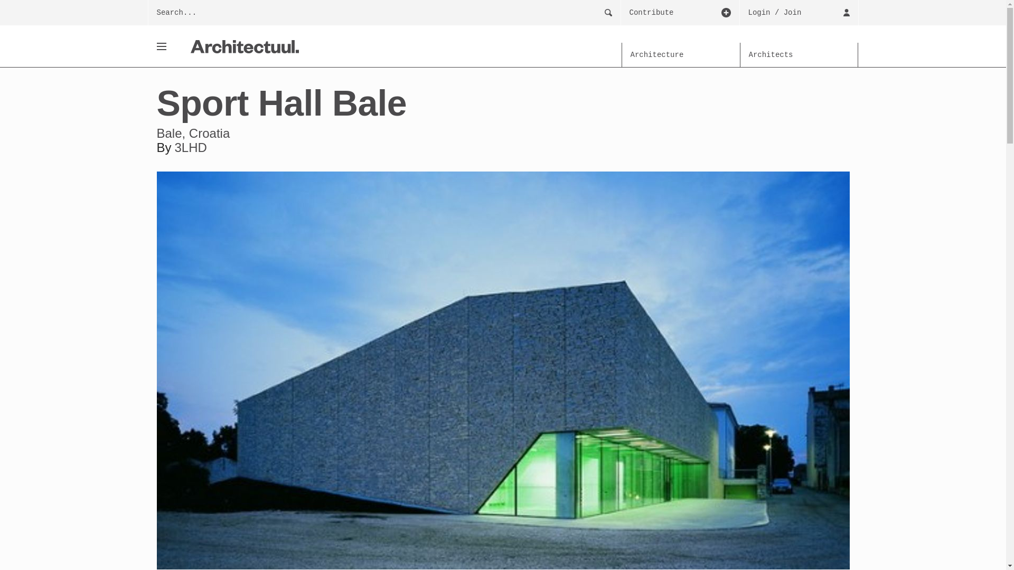  What do you see at coordinates (190, 147) in the screenshot?
I see `3LHD` at bounding box center [190, 147].